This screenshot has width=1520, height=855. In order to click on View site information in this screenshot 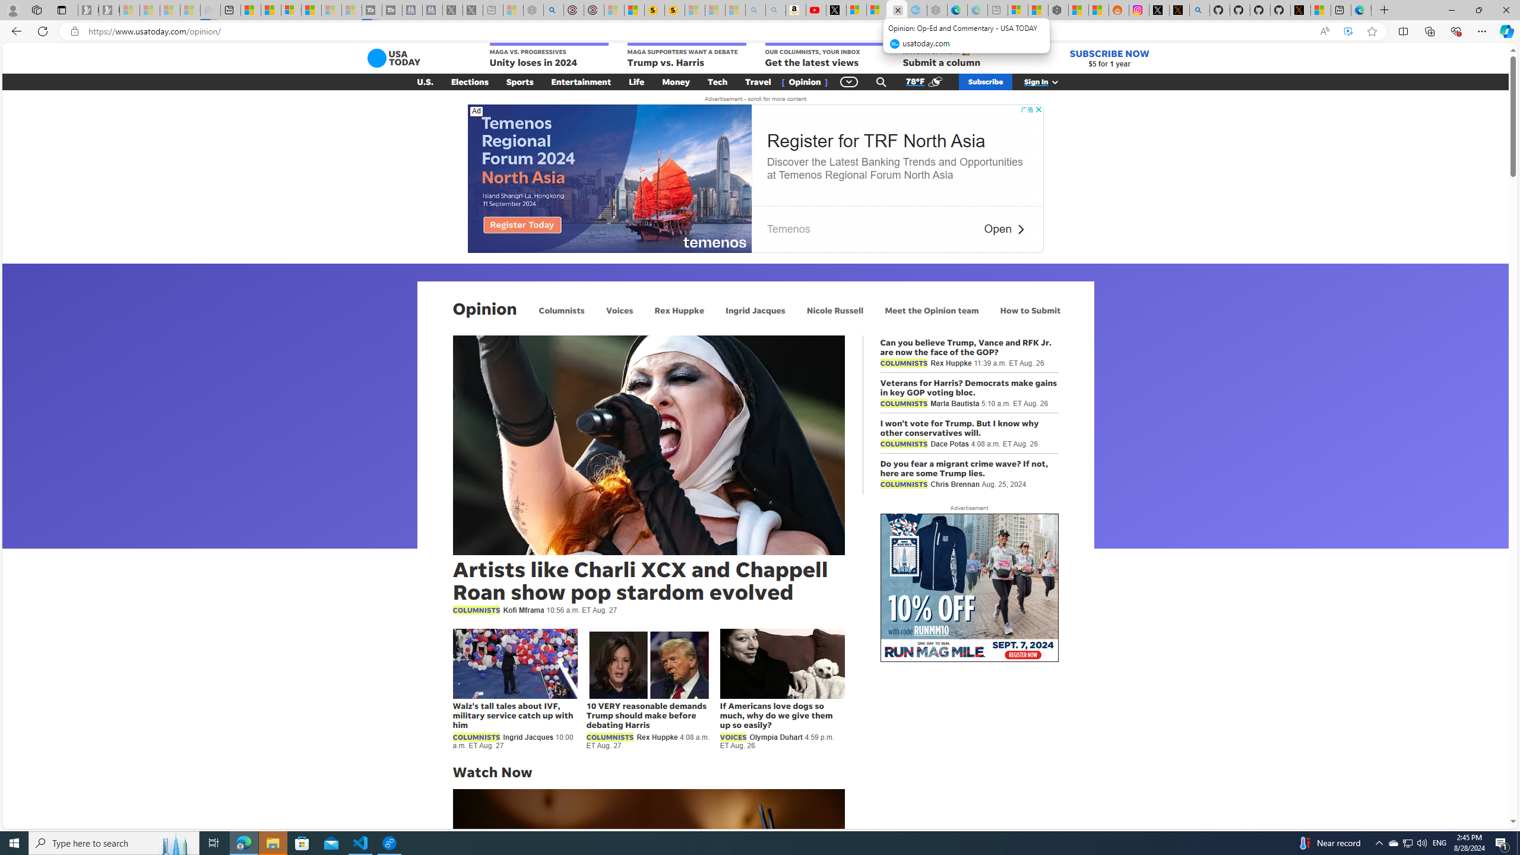, I will do `click(74, 31)`.